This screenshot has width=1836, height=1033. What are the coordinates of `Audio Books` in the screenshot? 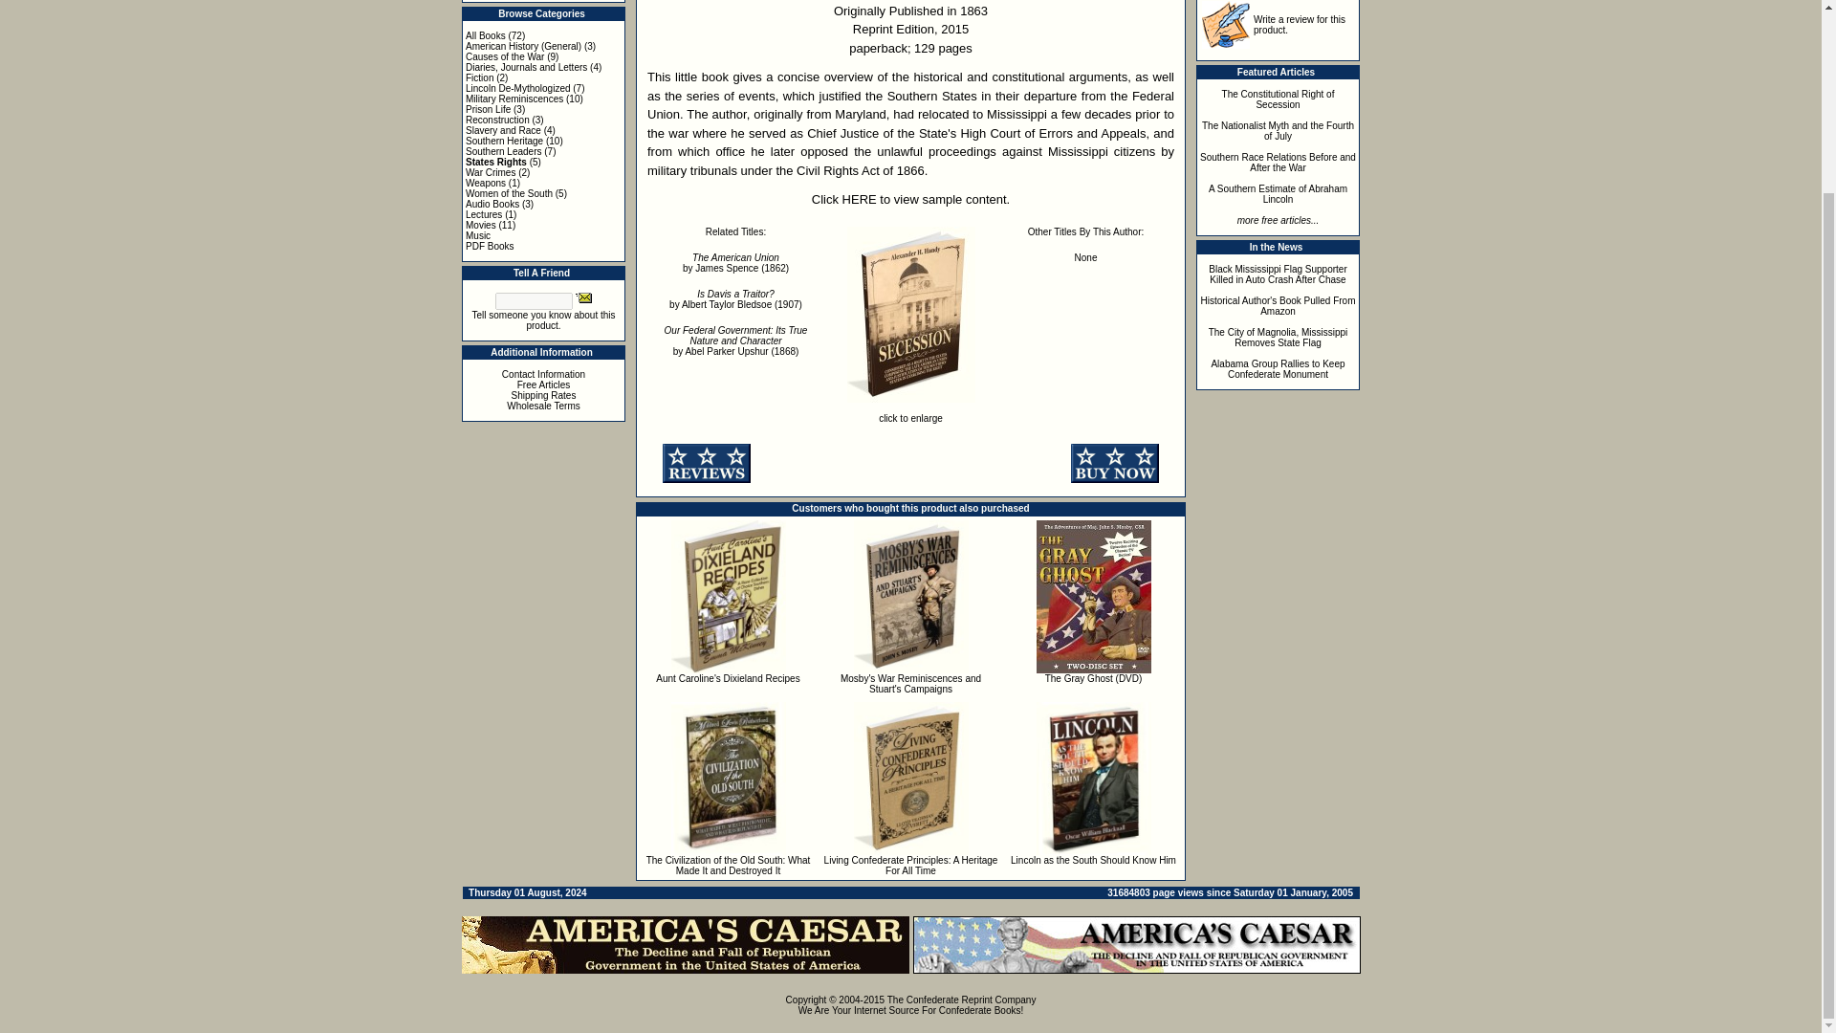 It's located at (492, 205).